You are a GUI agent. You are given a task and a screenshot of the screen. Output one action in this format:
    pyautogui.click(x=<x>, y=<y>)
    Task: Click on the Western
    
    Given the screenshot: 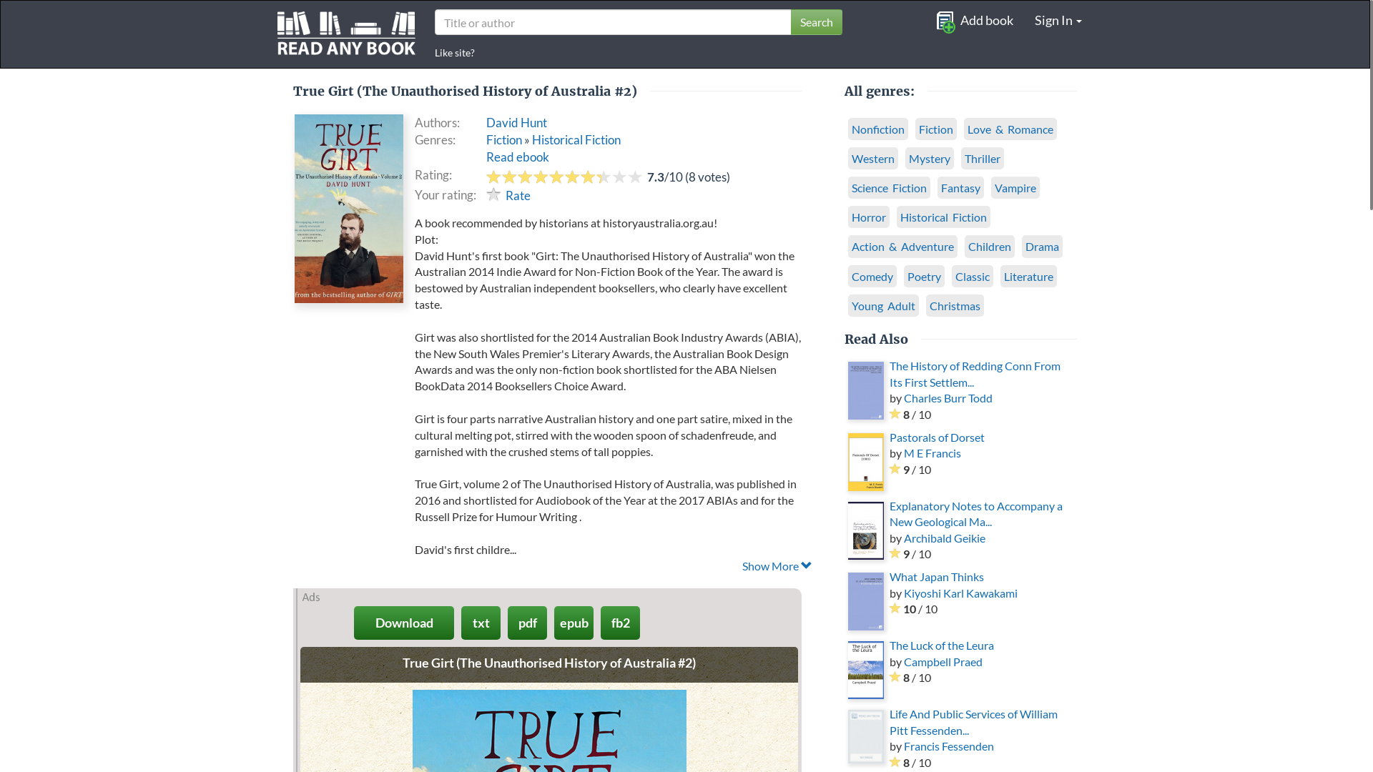 What is the action you would take?
    pyautogui.click(x=873, y=159)
    